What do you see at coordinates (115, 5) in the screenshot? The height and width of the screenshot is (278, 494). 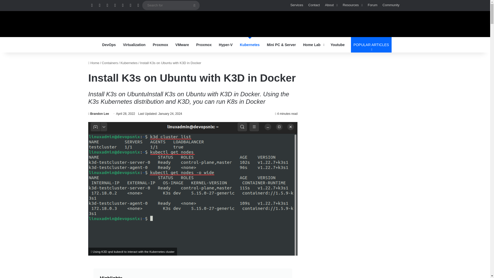 I see `LinkedIn` at bounding box center [115, 5].